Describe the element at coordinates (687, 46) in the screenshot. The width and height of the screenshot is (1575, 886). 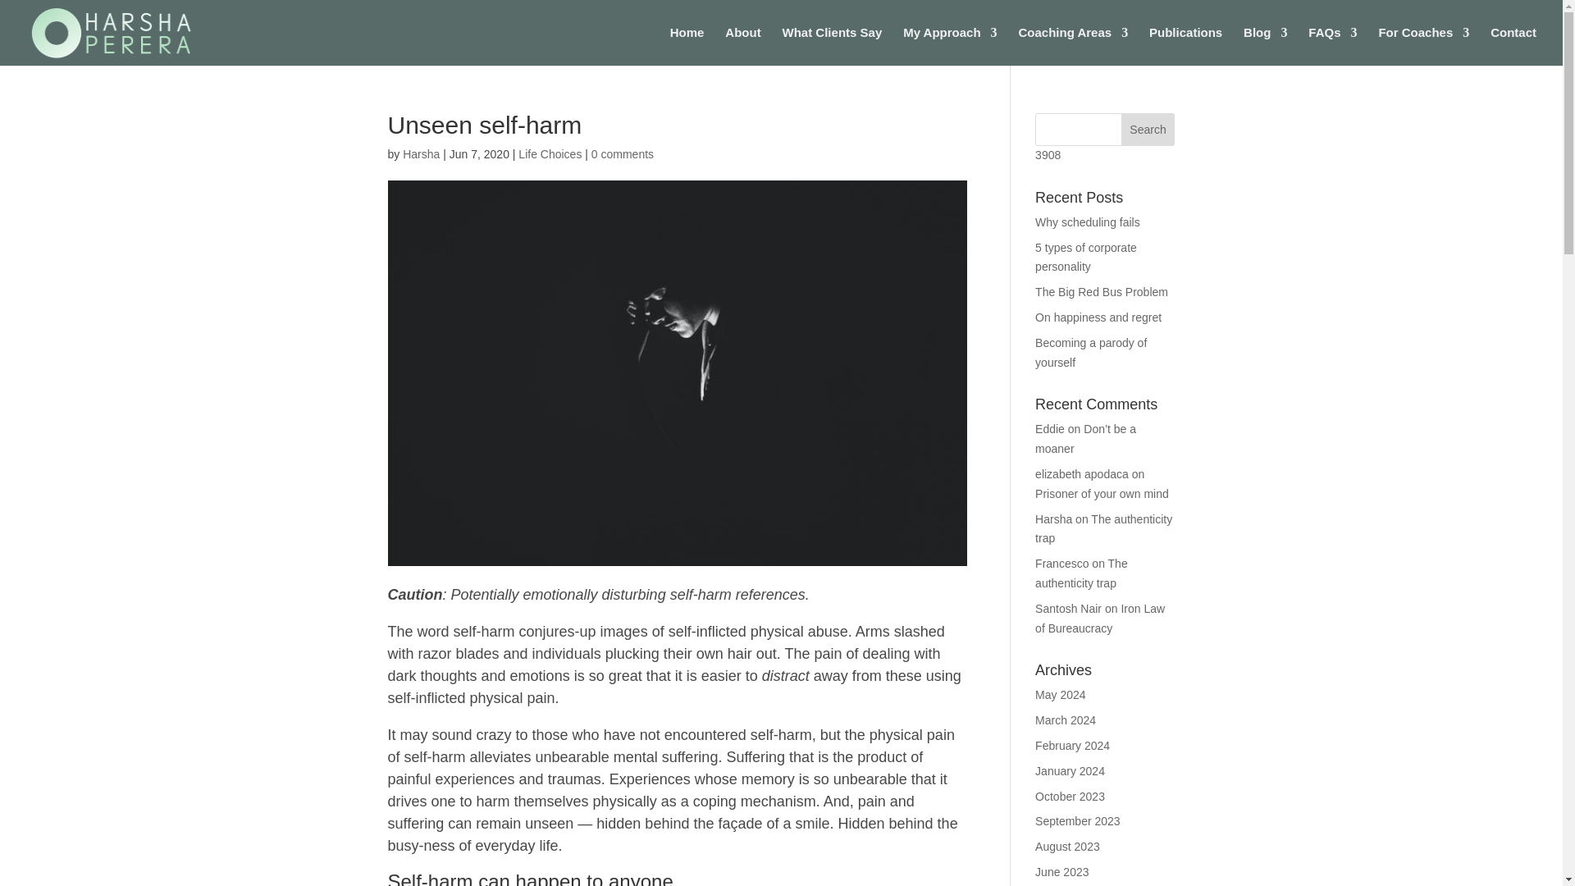
I see `Home` at that location.